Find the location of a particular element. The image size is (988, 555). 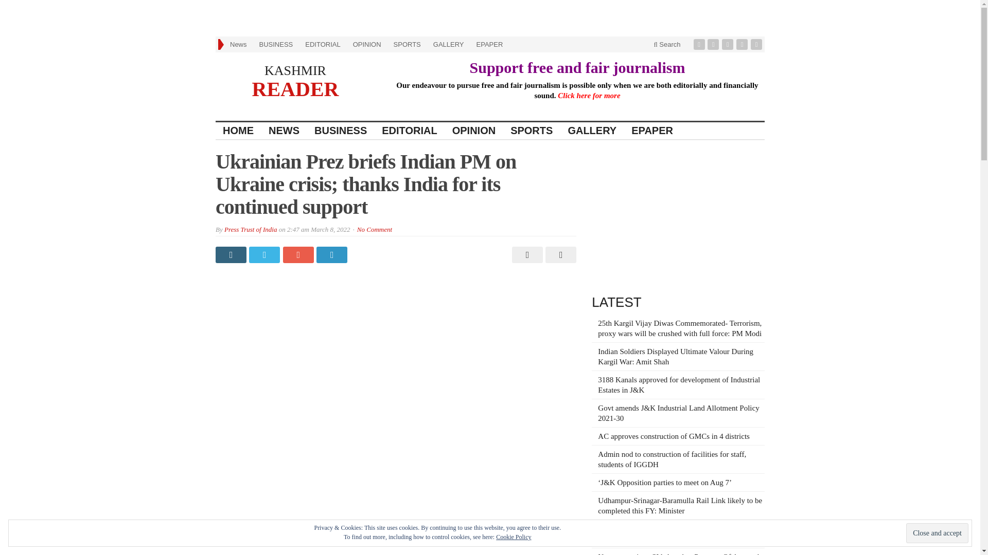

READER is located at coordinates (295, 88).